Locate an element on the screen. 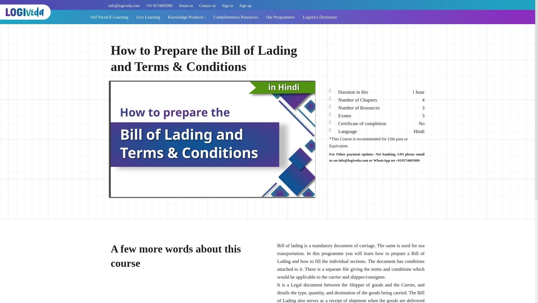  Logistics Dictionary is located at coordinates (320, 17).